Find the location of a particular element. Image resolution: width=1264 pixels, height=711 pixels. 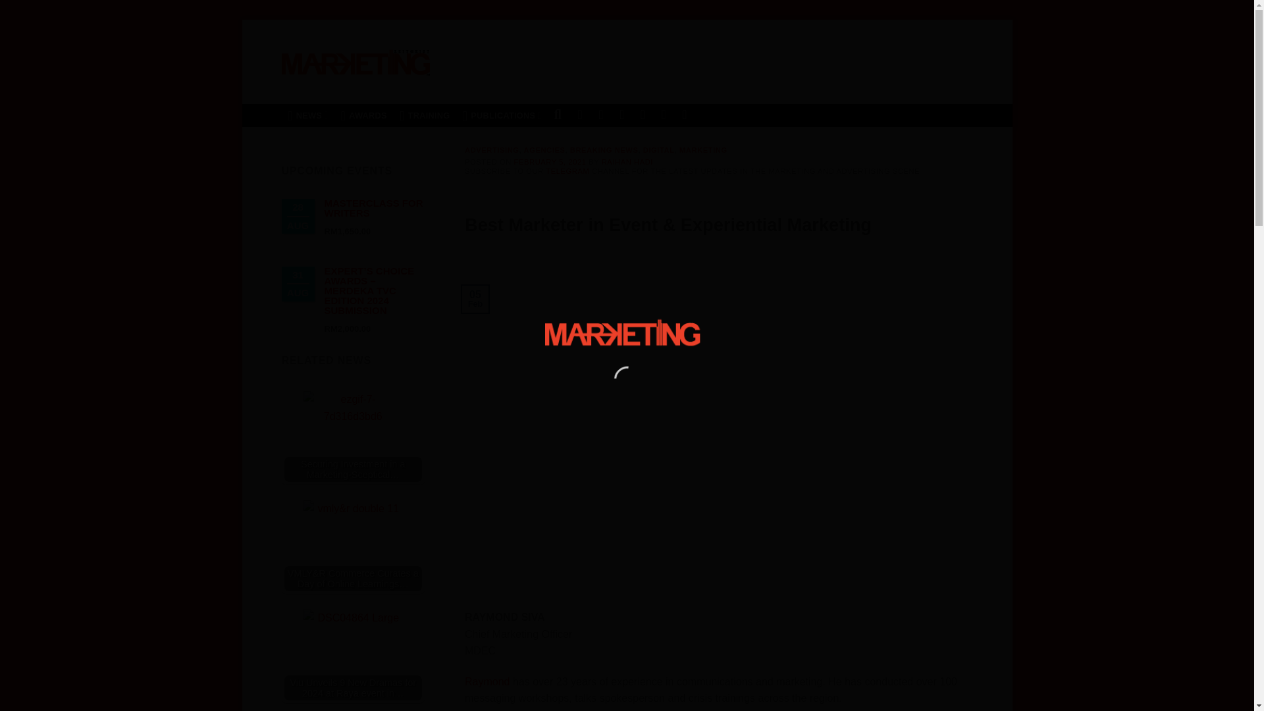

Masterclass for Writers is located at coordinates (373, 208).